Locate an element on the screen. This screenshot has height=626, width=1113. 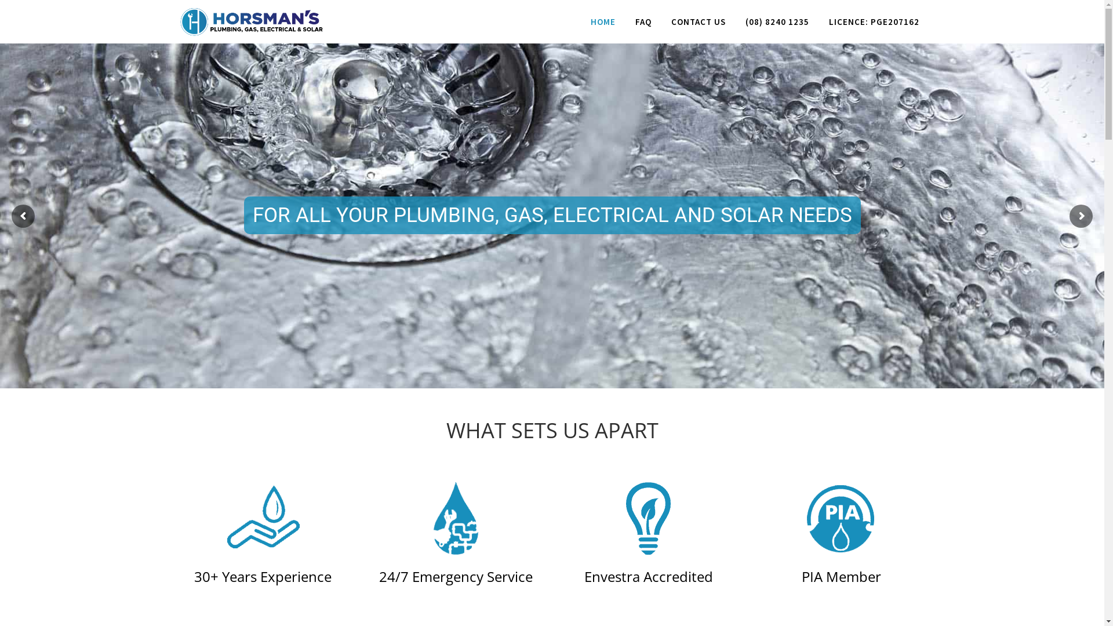
FAQ is located at coordinates (643, 22).